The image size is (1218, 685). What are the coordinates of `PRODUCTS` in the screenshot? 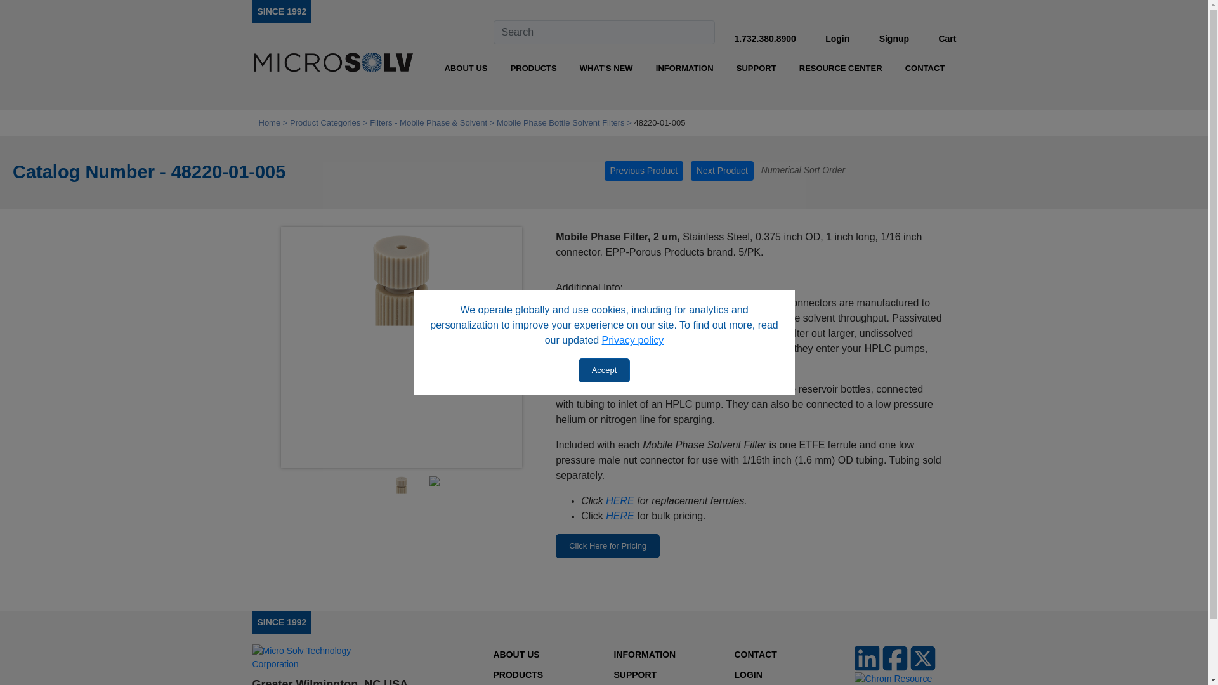 It's located at (533, 68).